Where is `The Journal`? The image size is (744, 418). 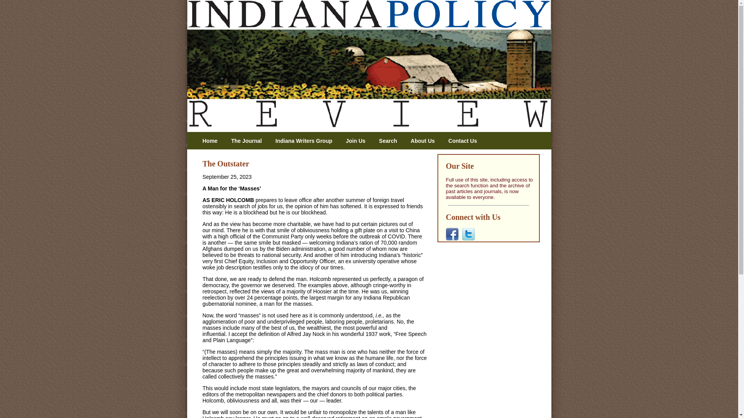 The Journal is located at coordinates (249, 141).